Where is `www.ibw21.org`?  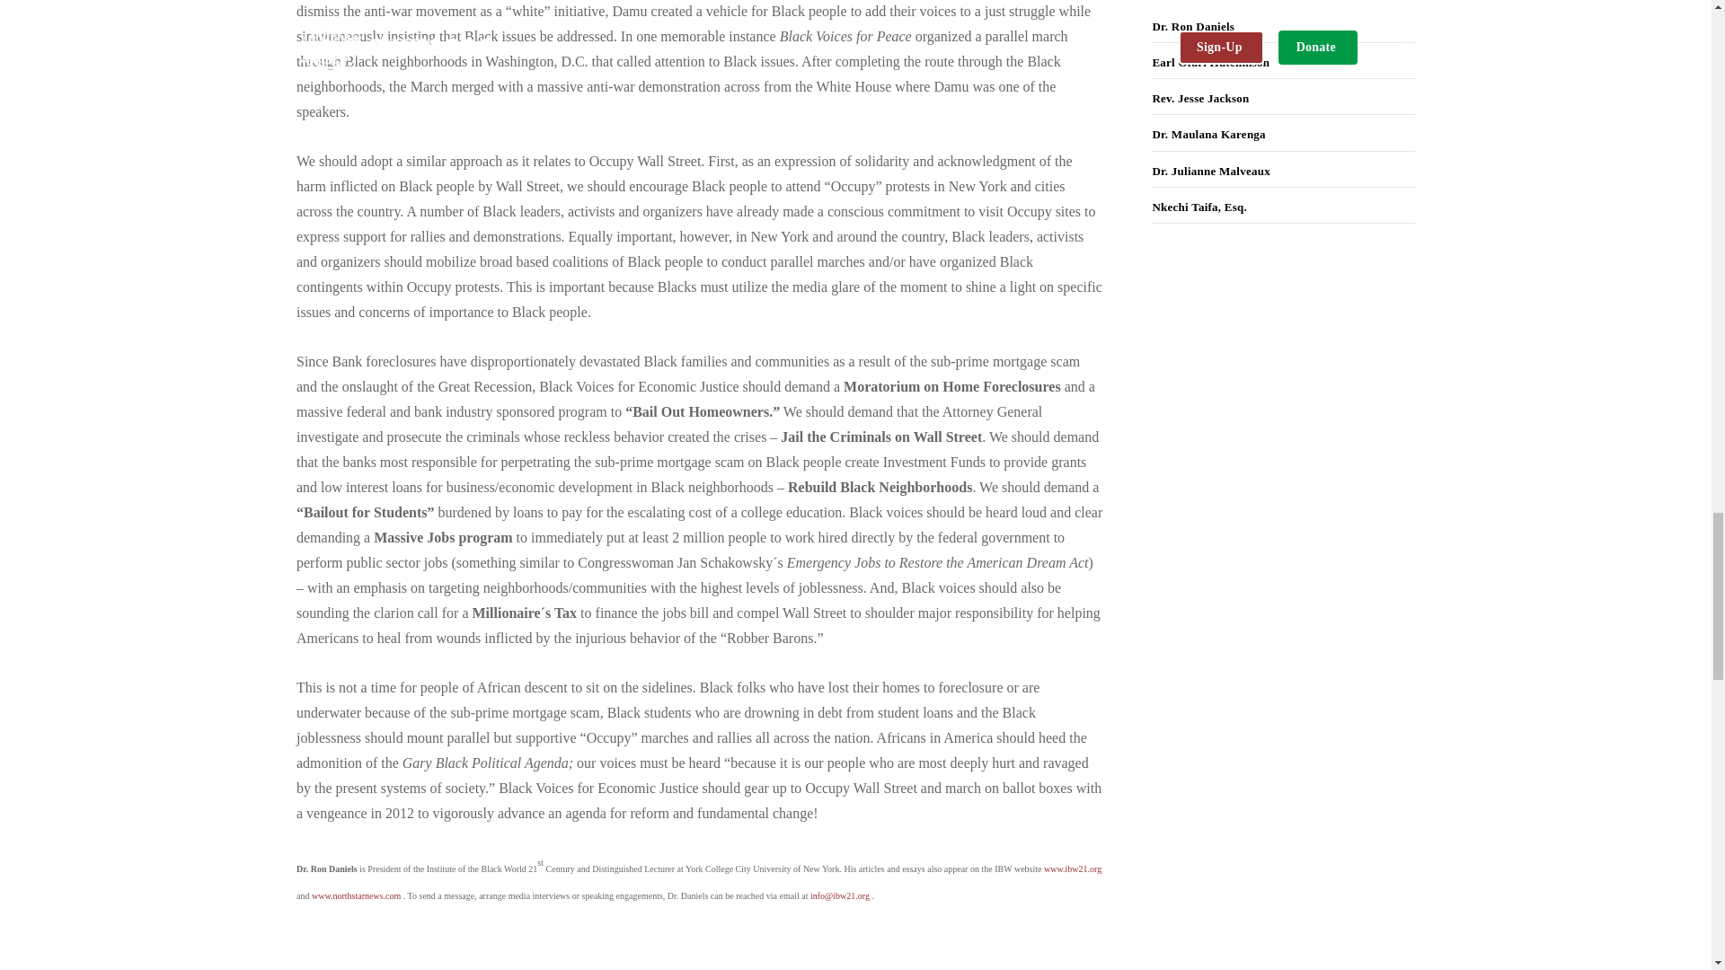 www.ibw21.org is located at coordinates (1073, 869).